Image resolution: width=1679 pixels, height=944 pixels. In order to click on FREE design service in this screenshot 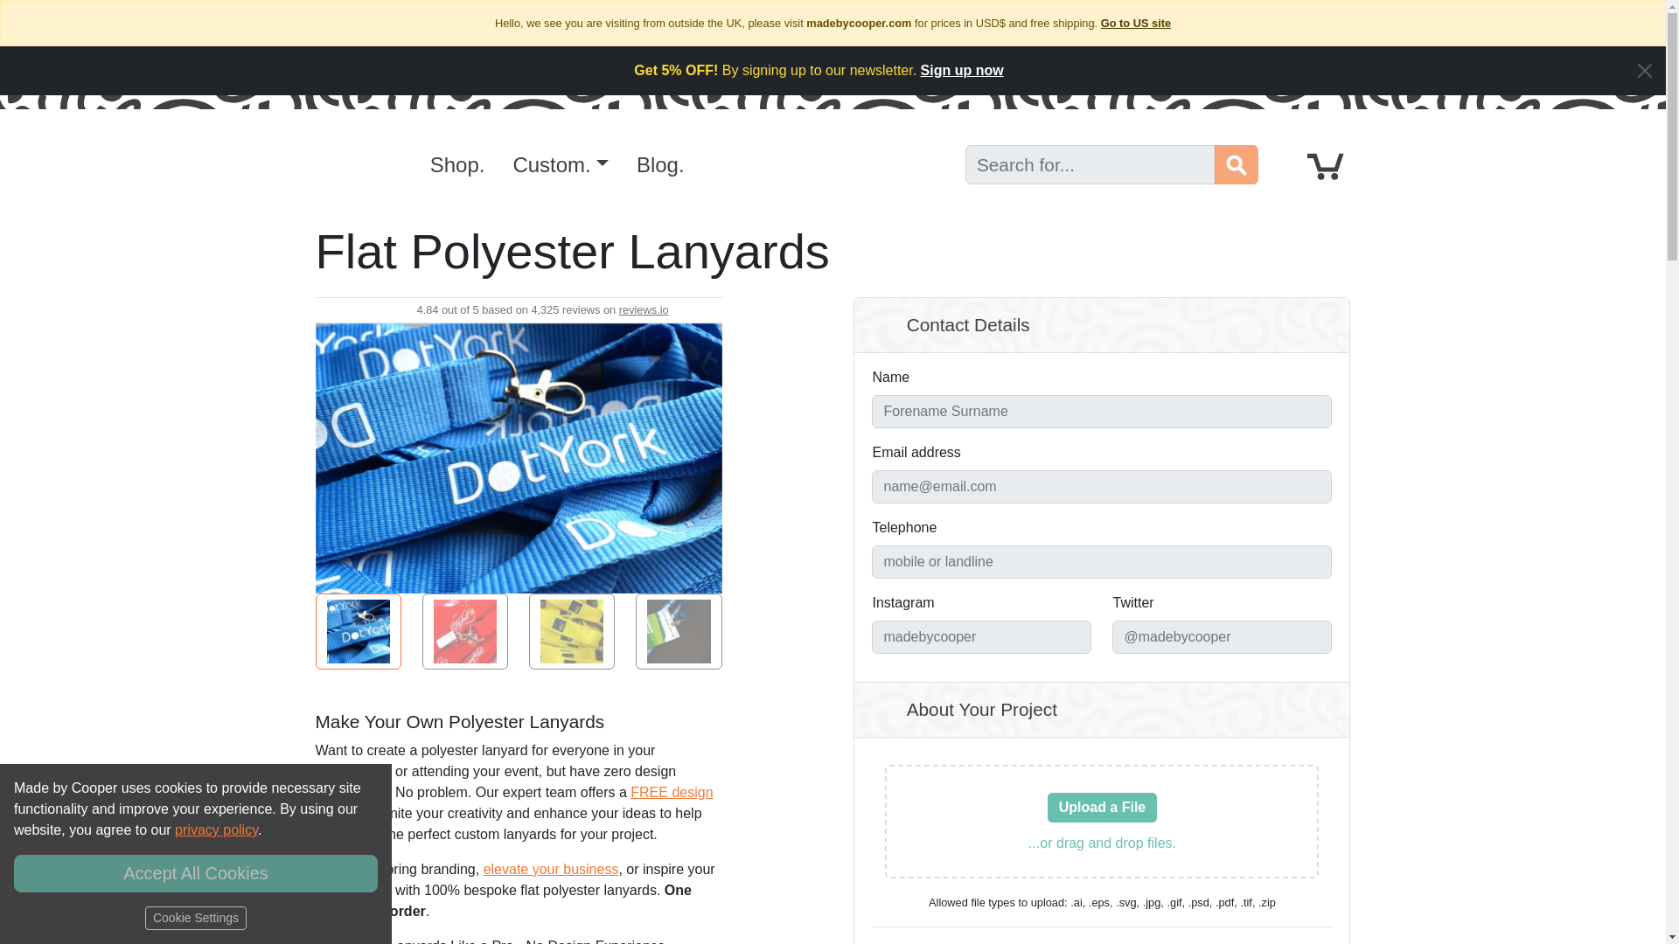, I will do `click(513, 802)`.